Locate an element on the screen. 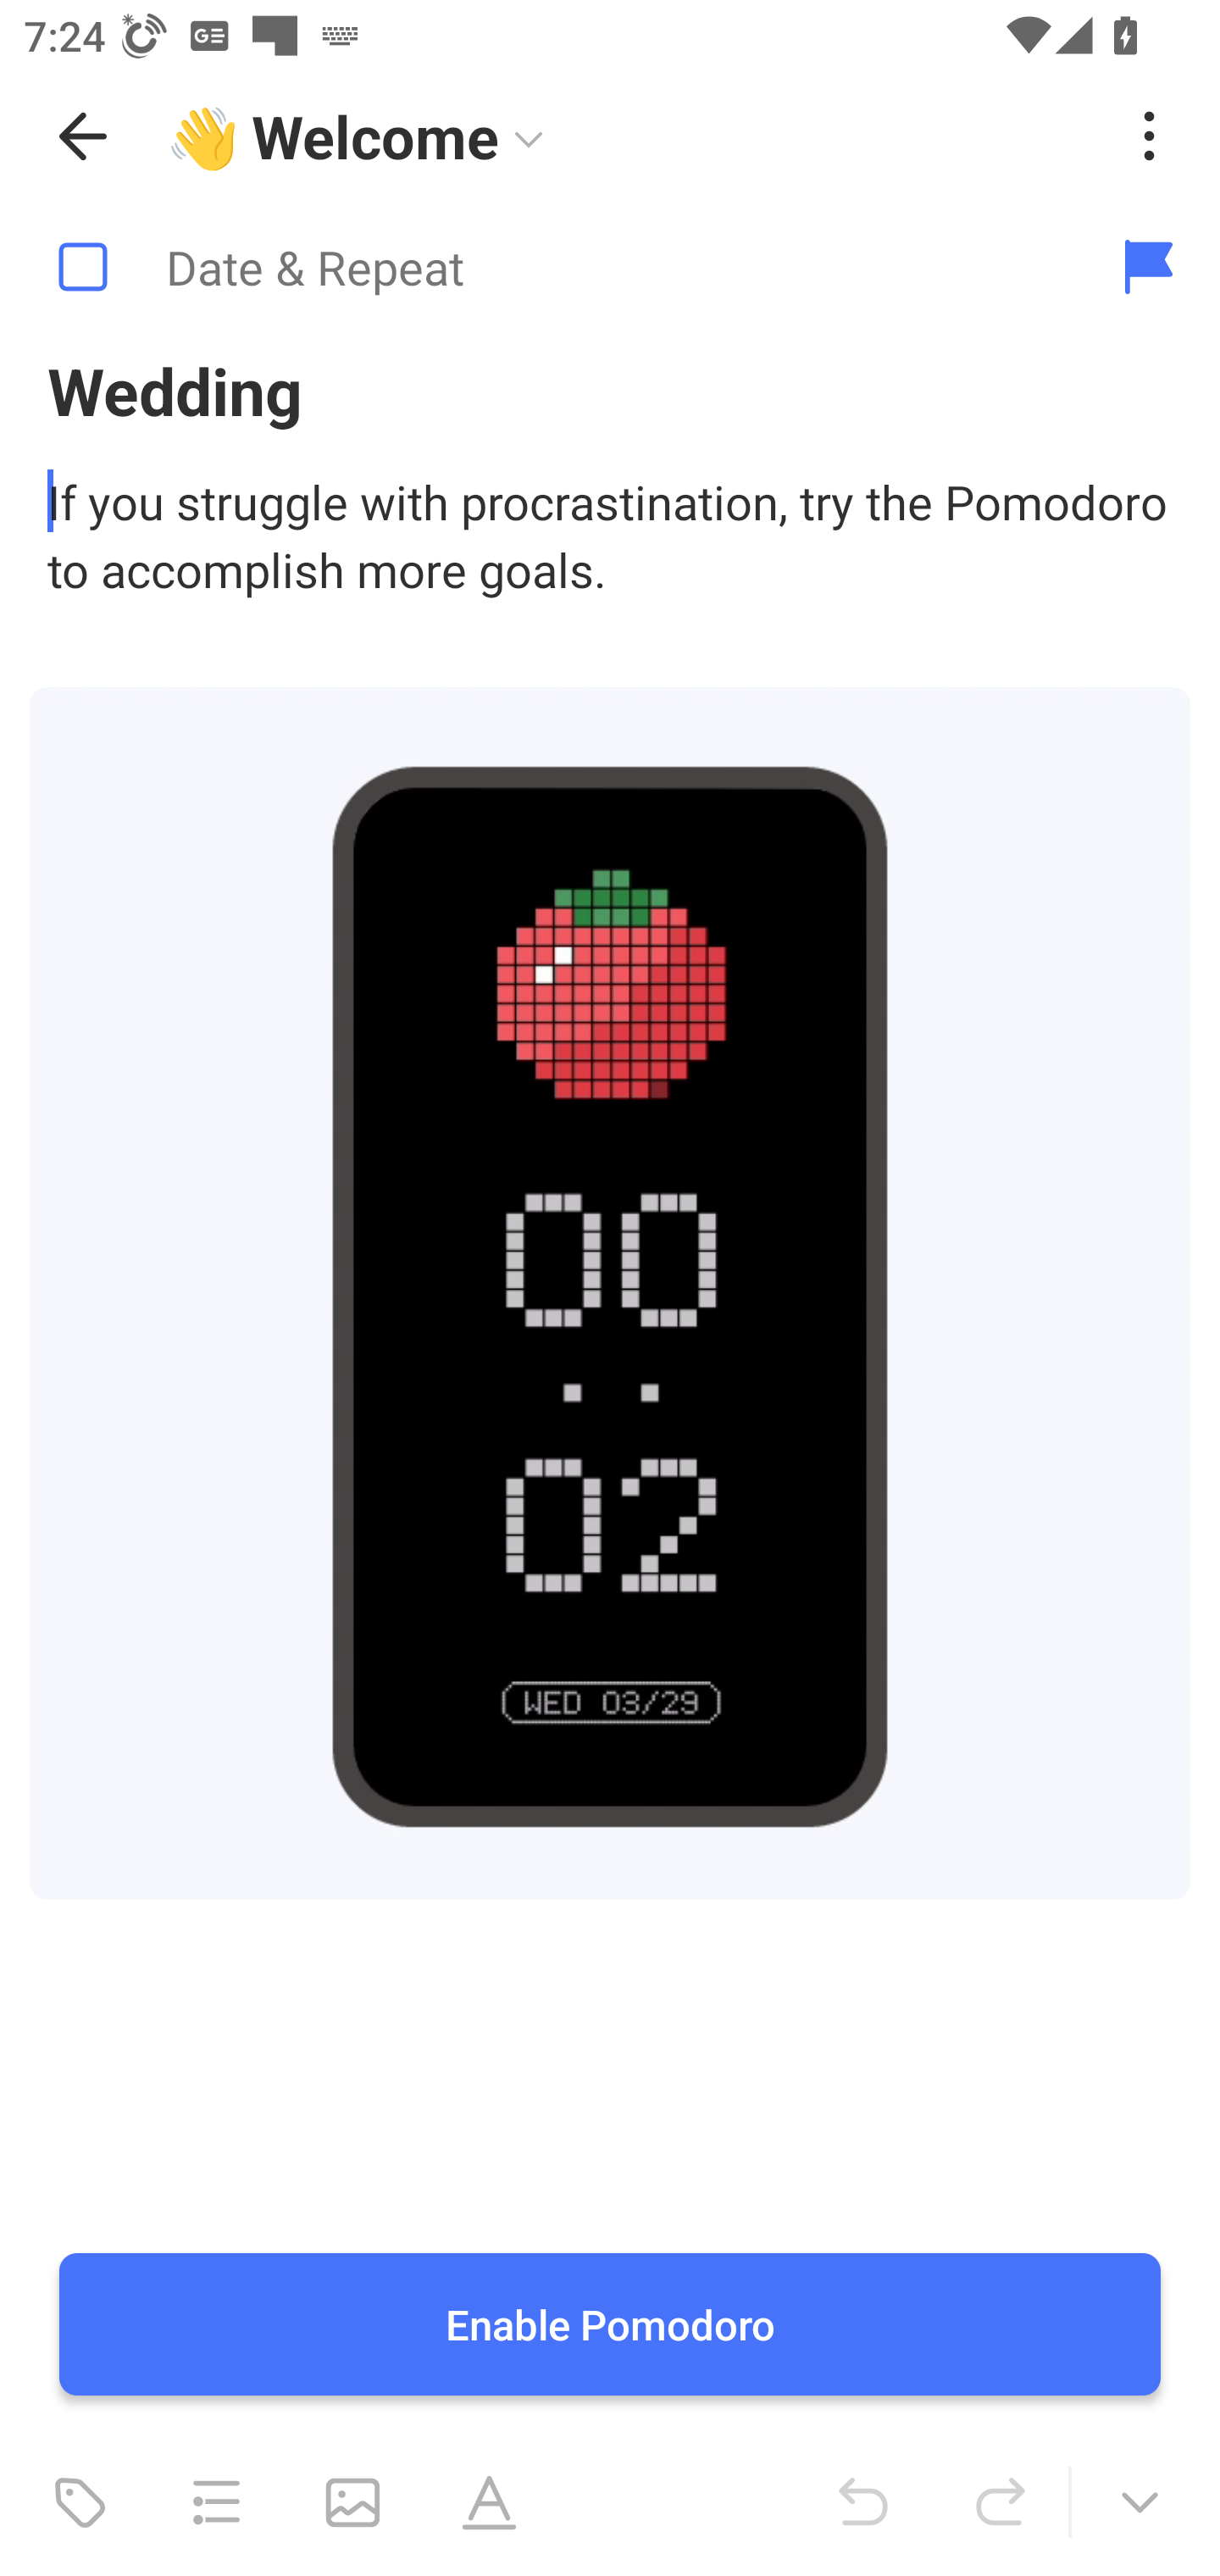  👋 Welcome is located at coordinates (630, 136).